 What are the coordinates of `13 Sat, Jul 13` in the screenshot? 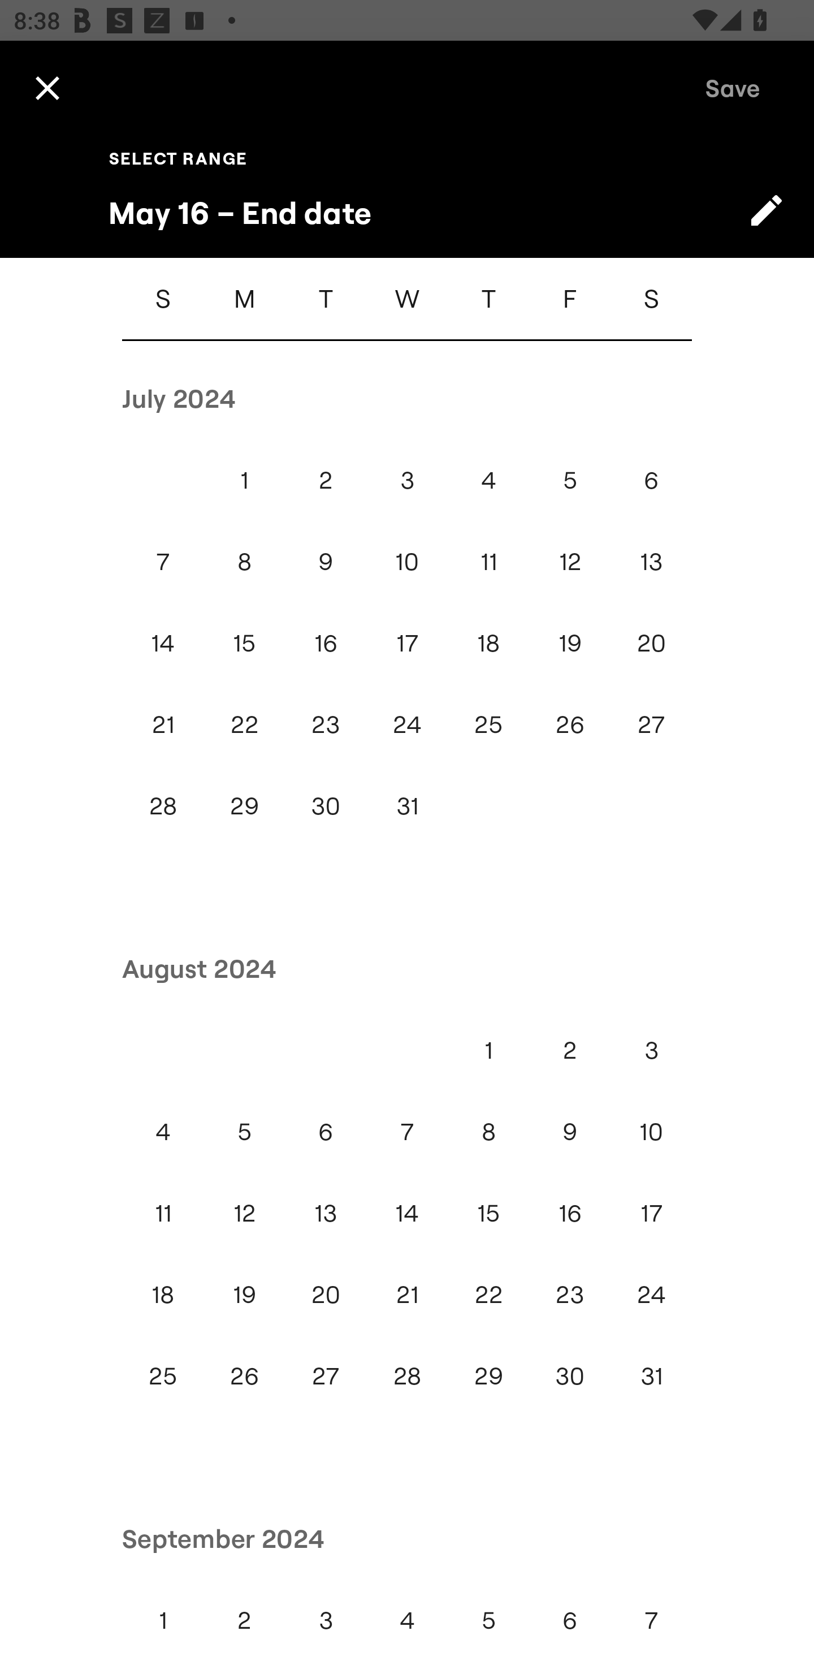 It's located at (651, 561).